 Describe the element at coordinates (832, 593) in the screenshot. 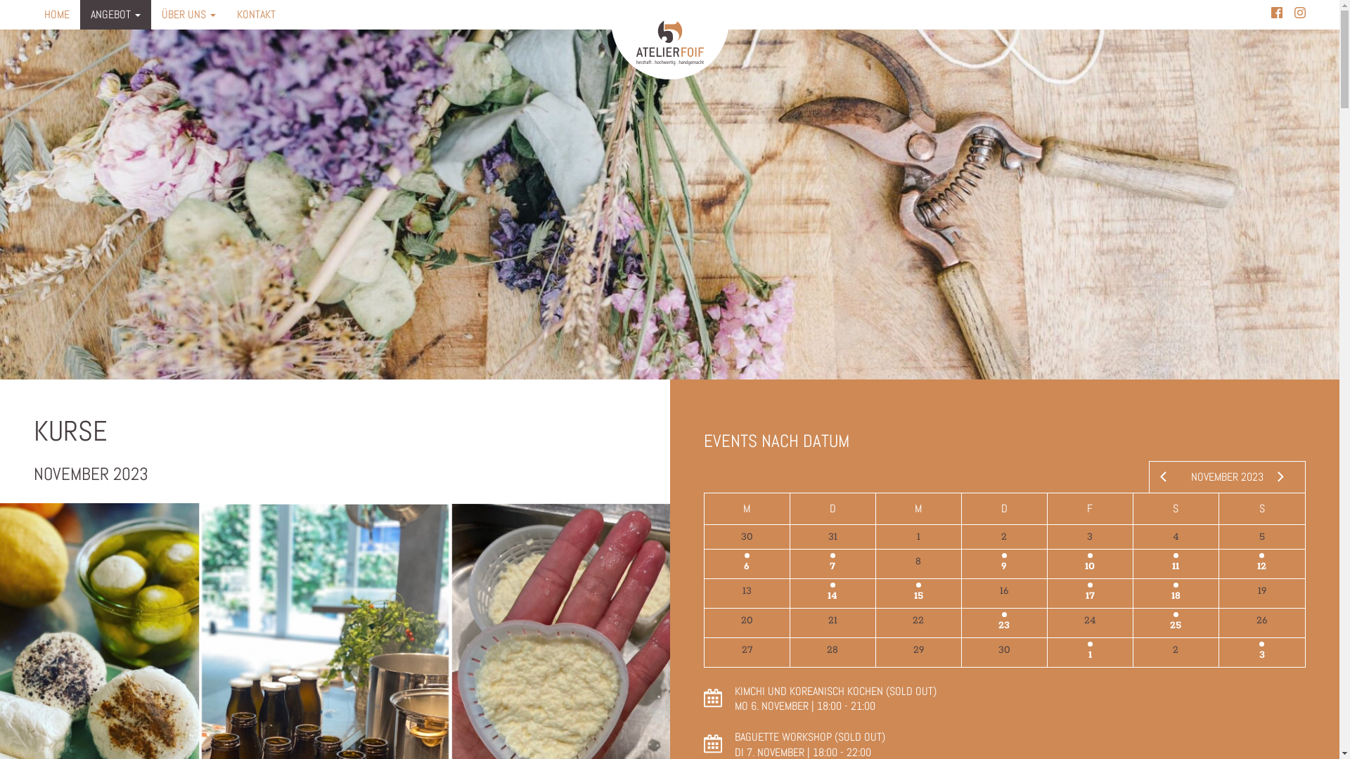

I see `1 VERANSTALTUNG,
14` at that location.